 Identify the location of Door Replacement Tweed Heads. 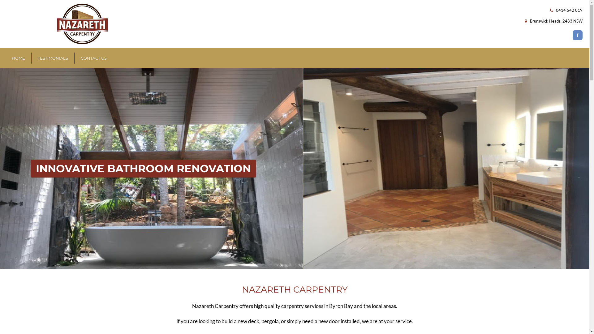
(295, 169).